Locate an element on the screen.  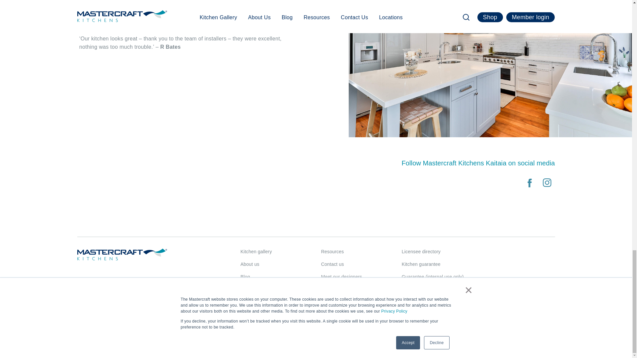
Blog is located at coordinates (246, 277).